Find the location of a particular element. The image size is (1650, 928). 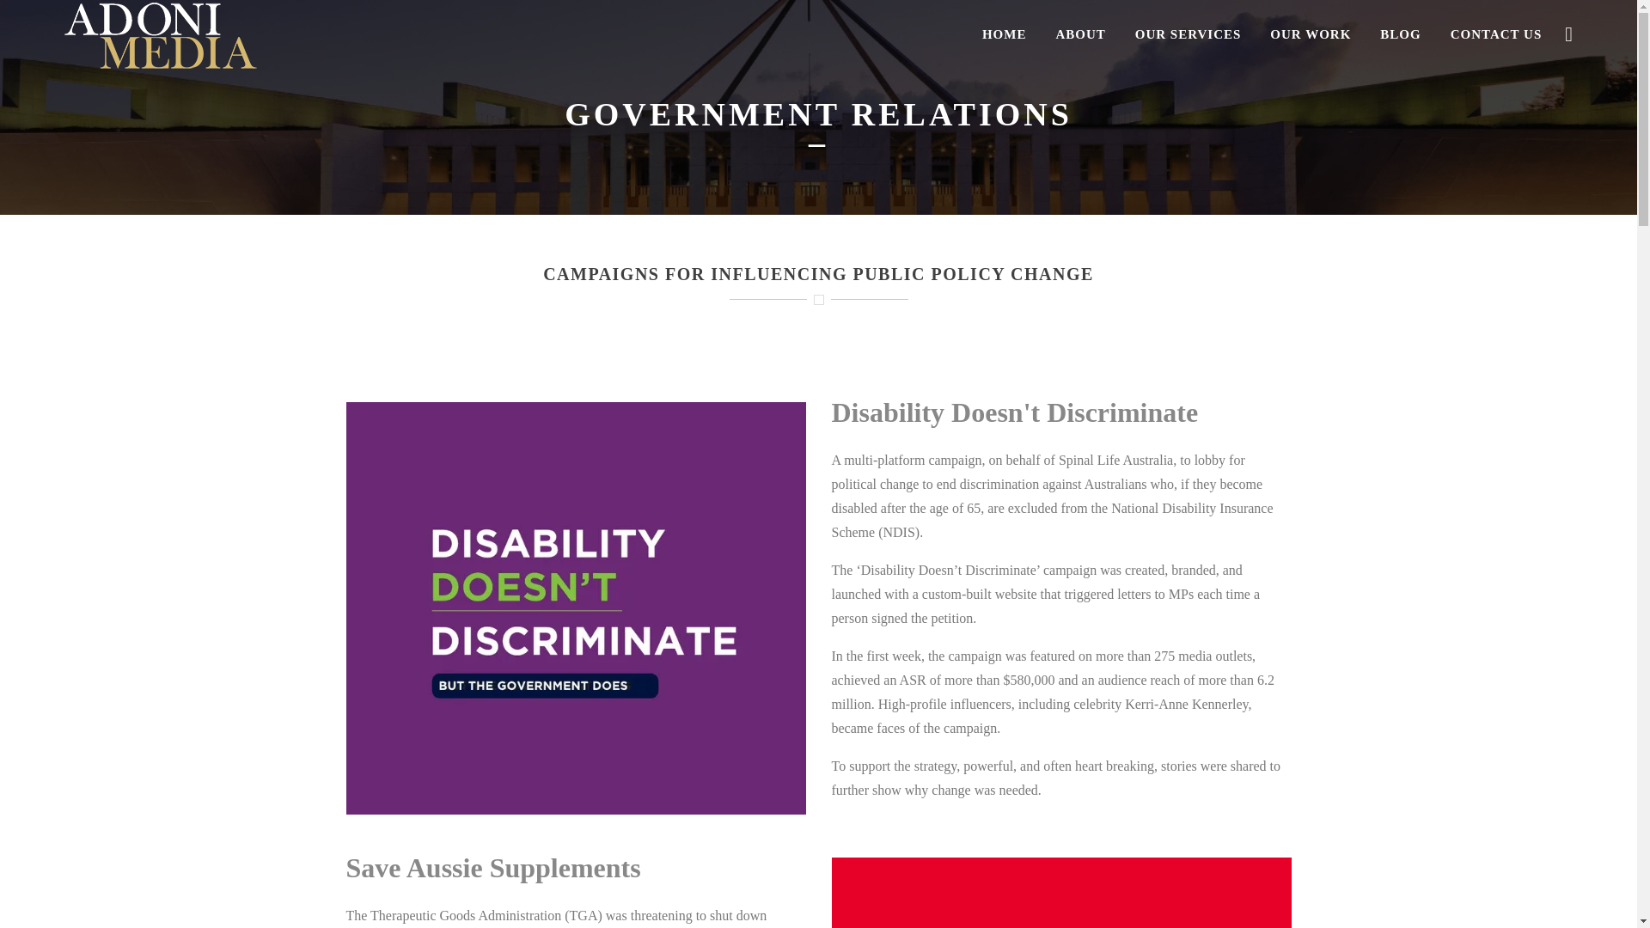

OUR WORK is located at coordinates (1311, 34).